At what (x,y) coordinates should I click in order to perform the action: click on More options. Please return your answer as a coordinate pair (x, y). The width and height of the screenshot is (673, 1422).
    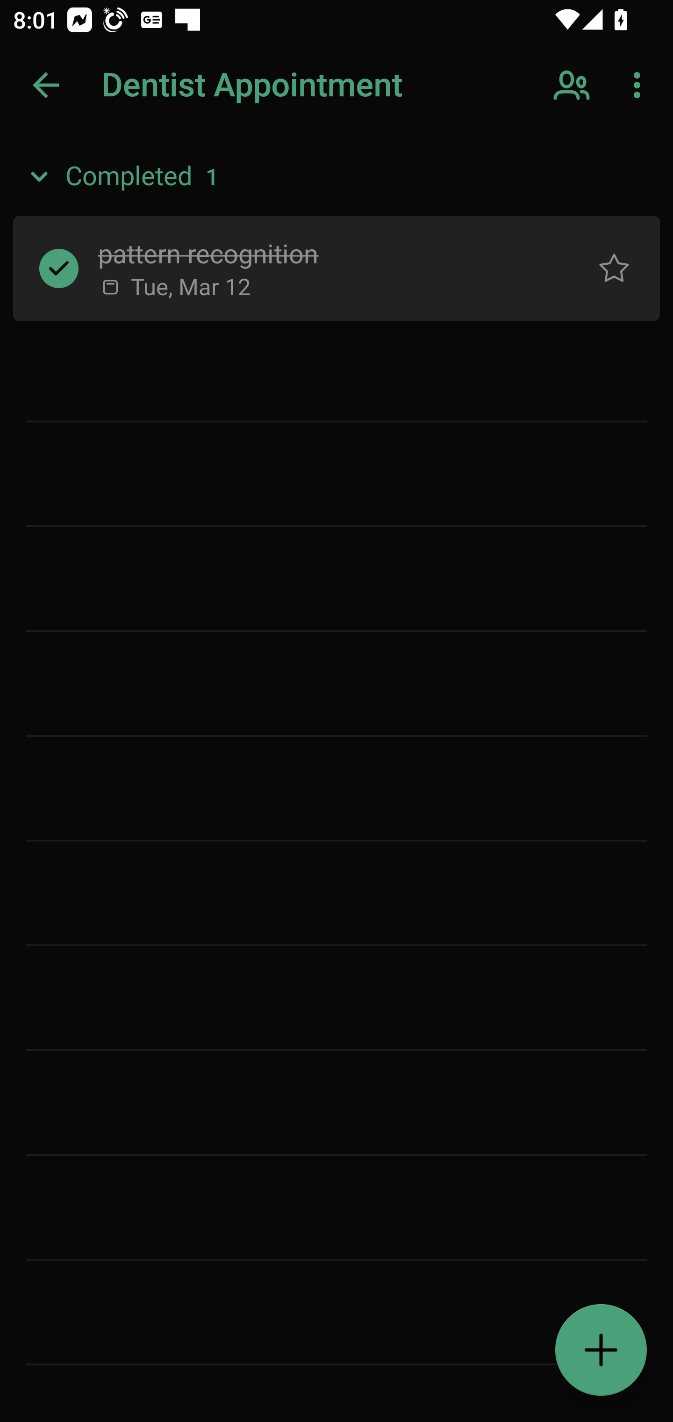
    Looking at the image, I should click on (640, 85).